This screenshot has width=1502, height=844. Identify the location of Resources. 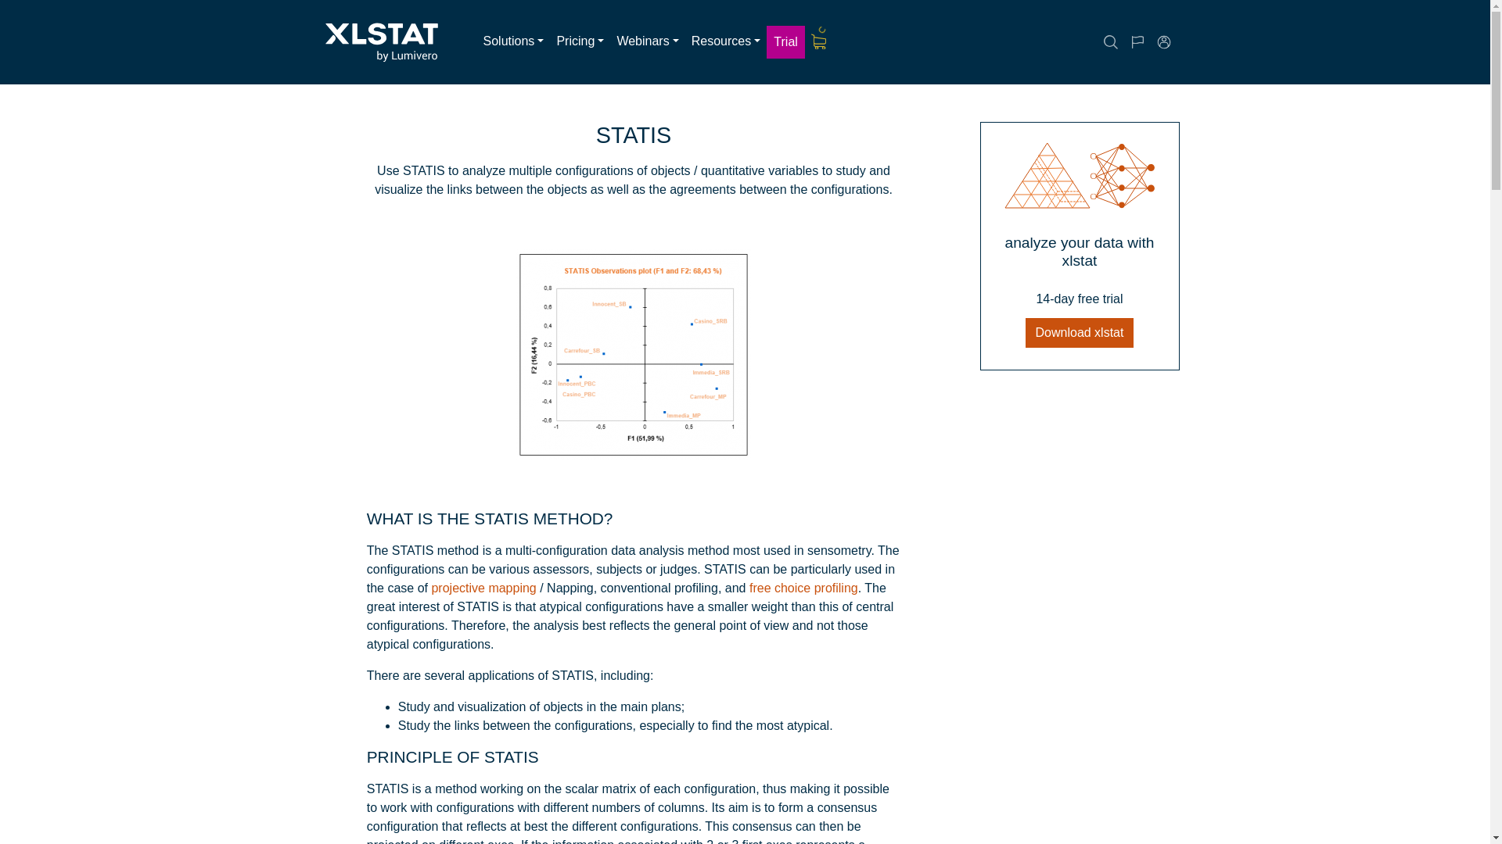
(726, 41).